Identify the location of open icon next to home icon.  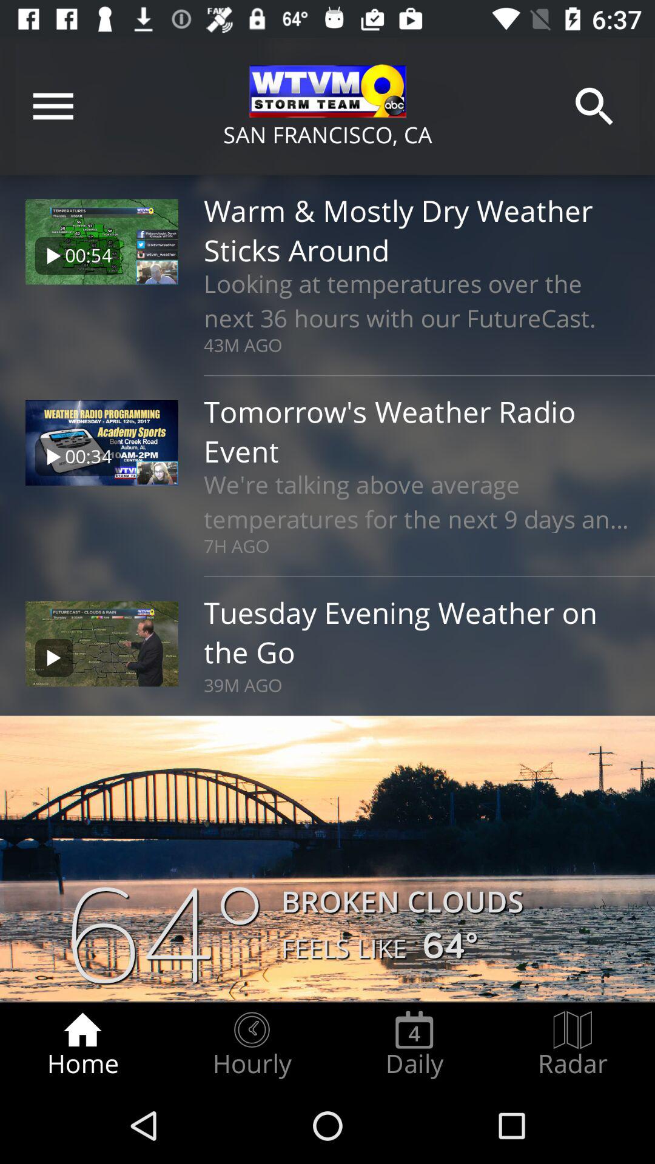
(252, 1045).